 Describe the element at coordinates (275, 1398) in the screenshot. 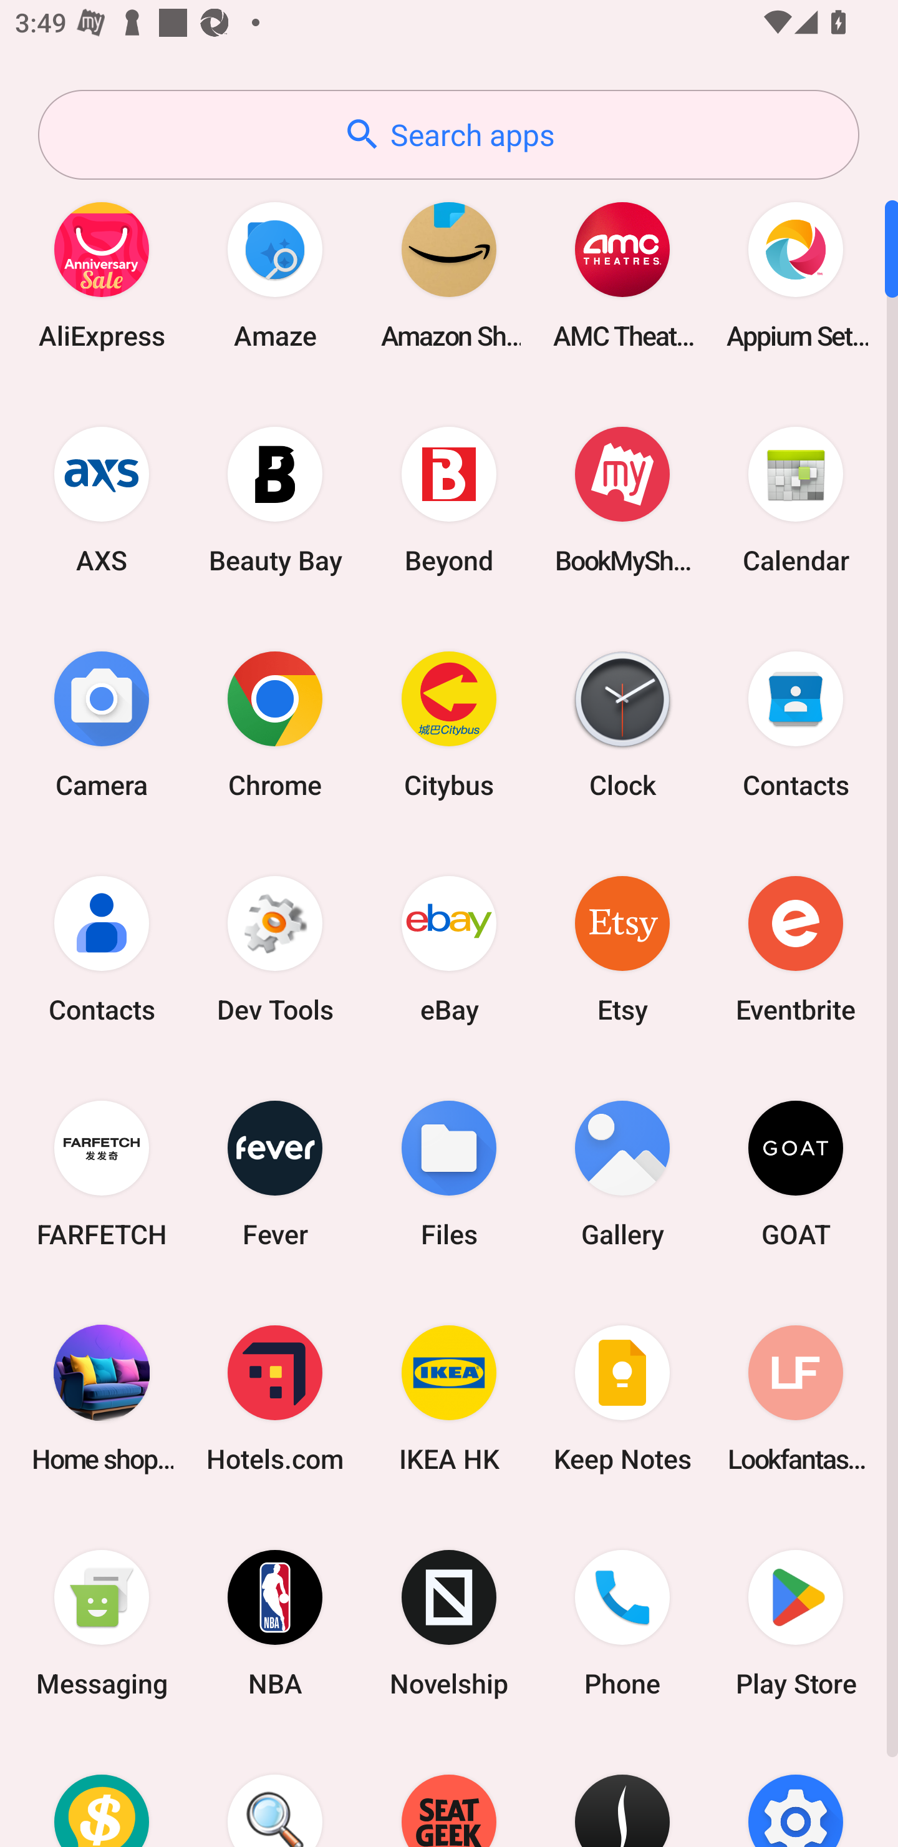

I see `Hotels.com` at that location.